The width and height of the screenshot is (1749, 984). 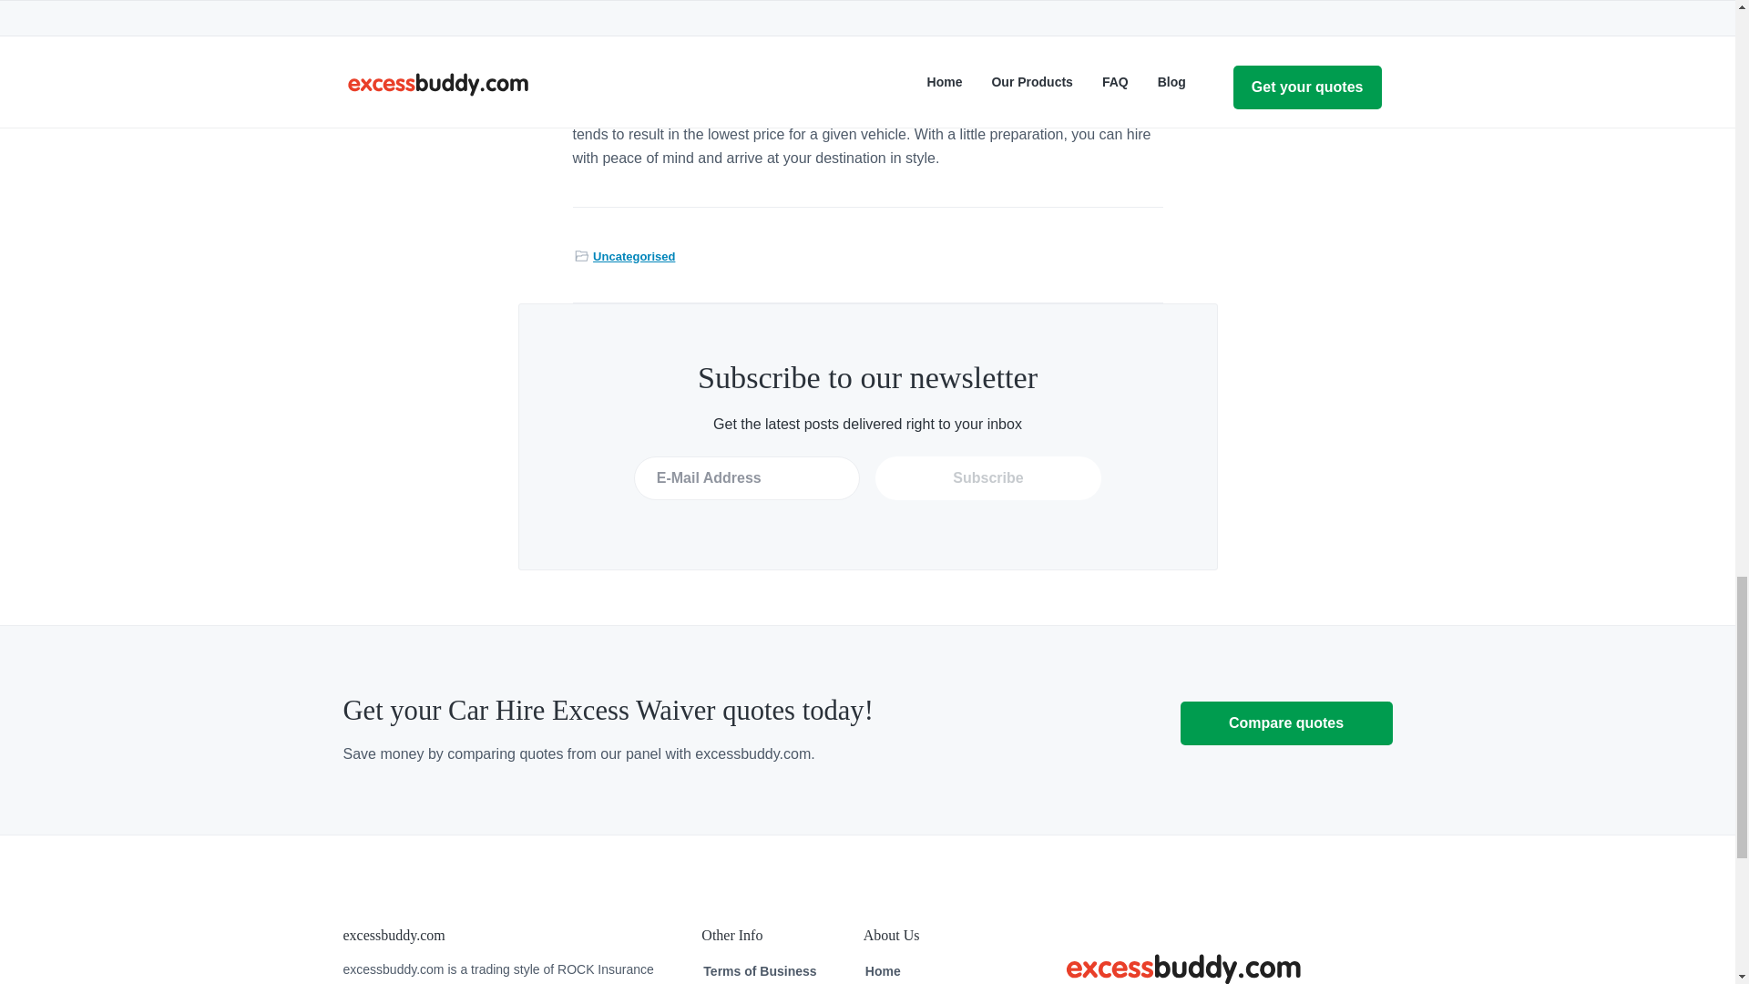 What do you see at coordinates (988, 477) in the screenshot?
I see `Subscribe` at bounding box center [988, 477].